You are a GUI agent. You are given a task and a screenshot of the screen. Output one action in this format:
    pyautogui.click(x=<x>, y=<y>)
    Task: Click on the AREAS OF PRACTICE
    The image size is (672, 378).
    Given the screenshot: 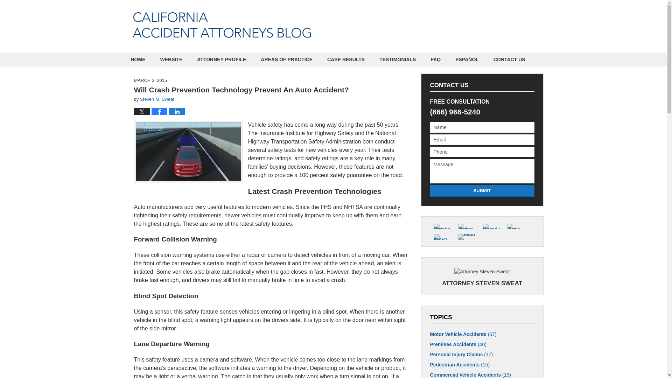 What is the action you would take?
    pyautogui.click(x=286, y=59)
    